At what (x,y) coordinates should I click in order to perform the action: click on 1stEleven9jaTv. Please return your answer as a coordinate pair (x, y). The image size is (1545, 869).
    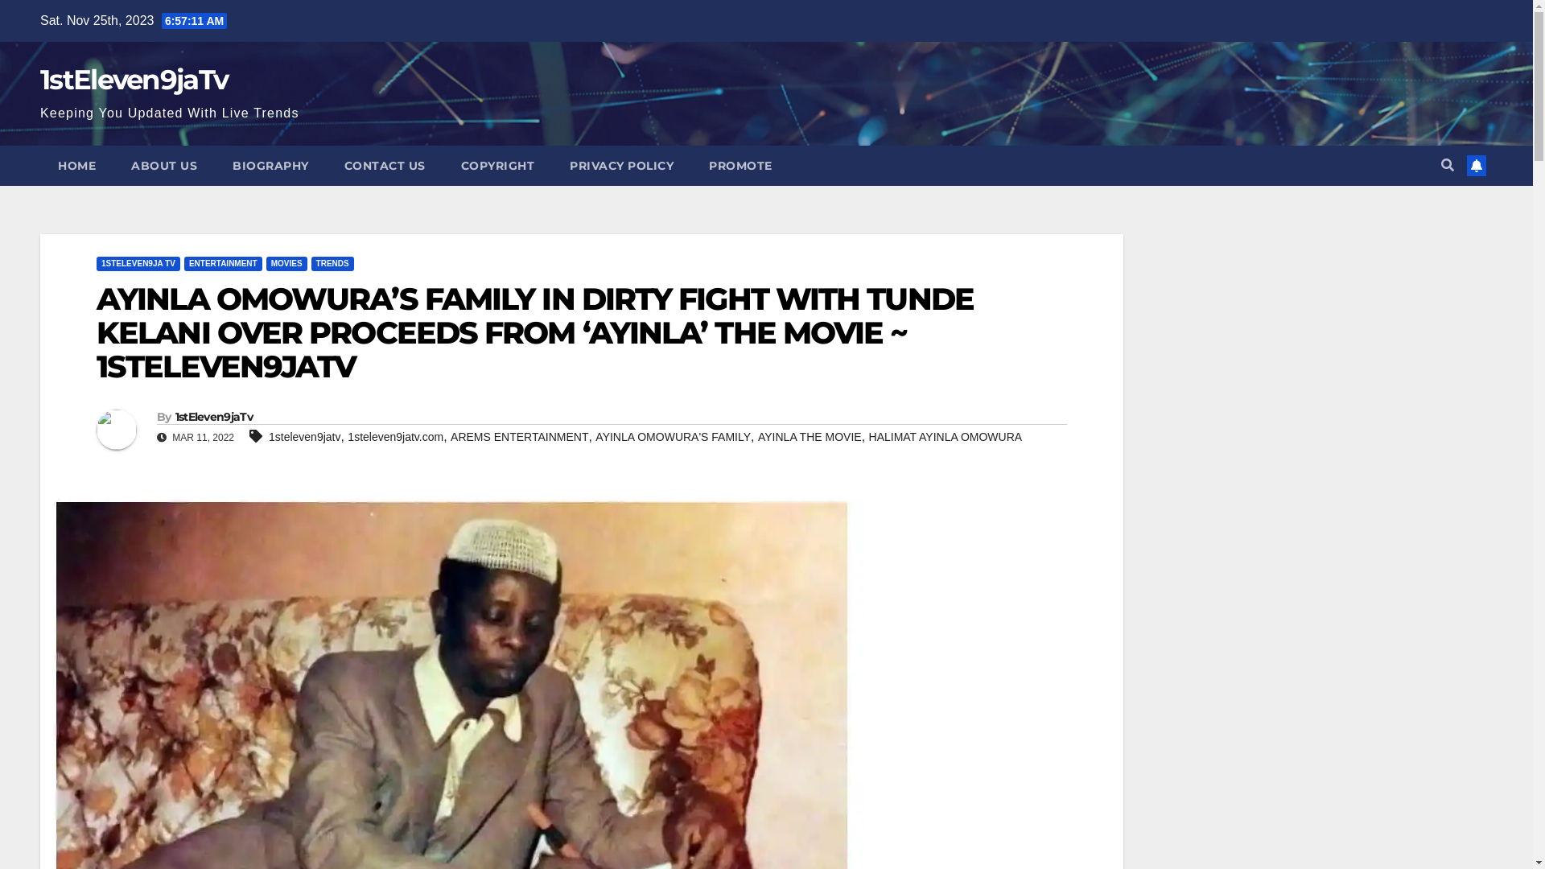
    Looking at the image, I should click on (214, 417).